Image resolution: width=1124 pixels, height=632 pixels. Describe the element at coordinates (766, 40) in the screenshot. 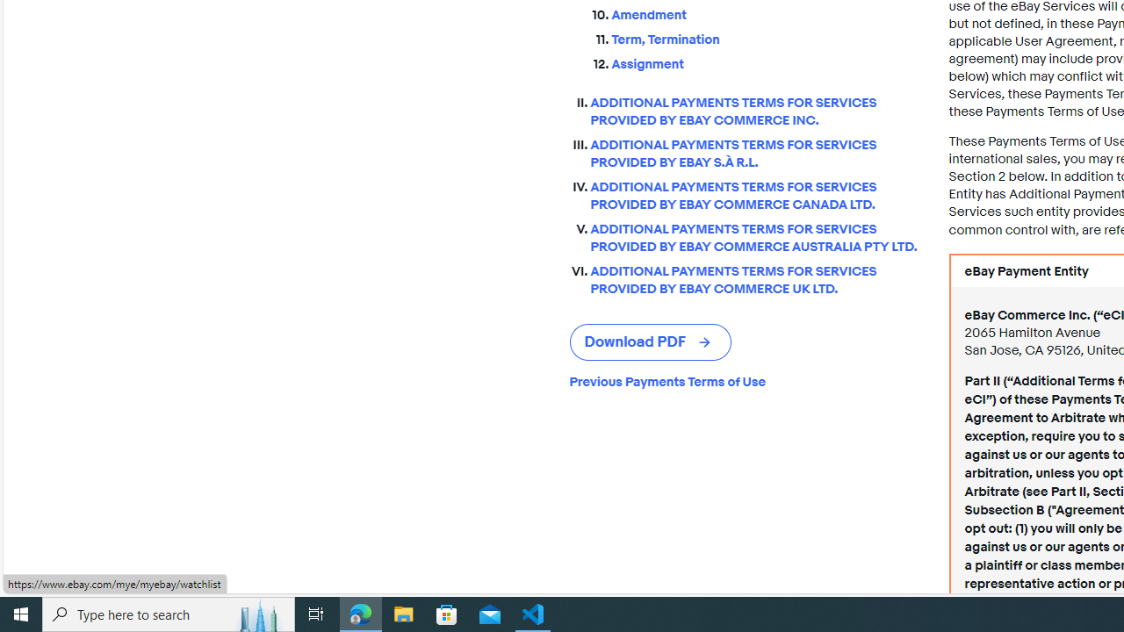

I see `Term, Termination` at that location.